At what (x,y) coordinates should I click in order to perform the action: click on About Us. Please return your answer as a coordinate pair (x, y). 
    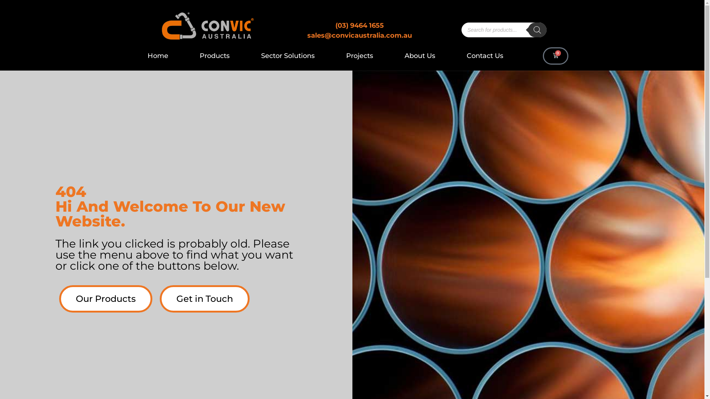
    Looking at the image, I should click on (420, 56).